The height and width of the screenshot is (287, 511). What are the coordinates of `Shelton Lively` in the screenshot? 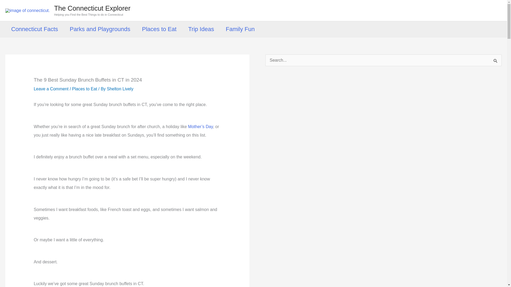 It's located at (120, 89).